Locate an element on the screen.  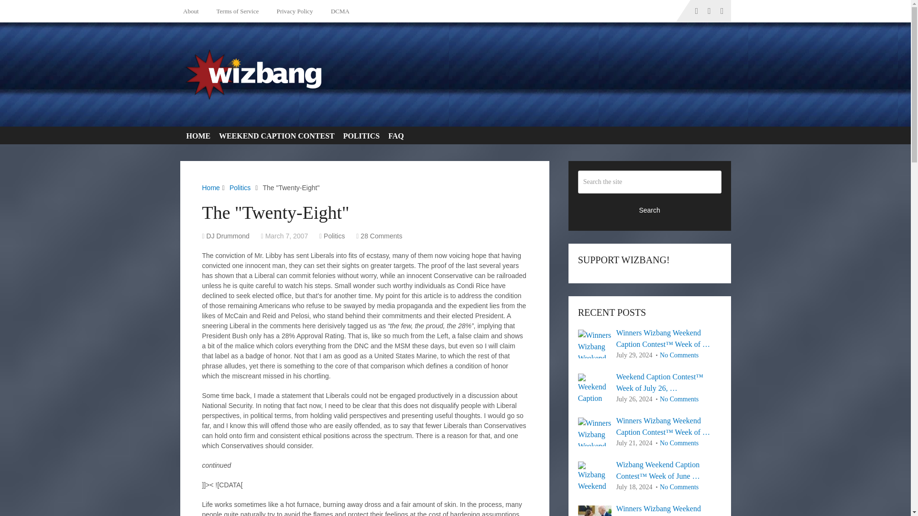
About is located at coordinates (193, 11).